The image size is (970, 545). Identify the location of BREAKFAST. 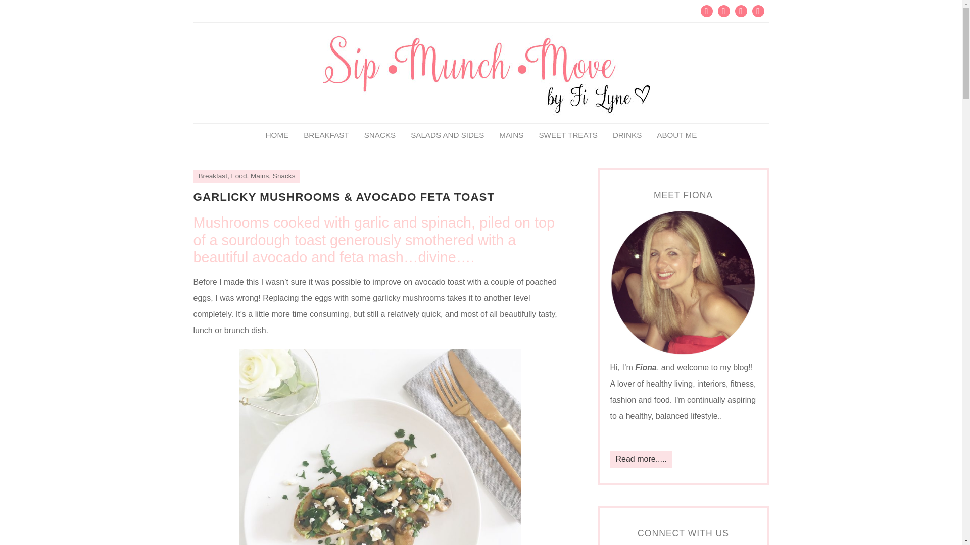
(325, 135).